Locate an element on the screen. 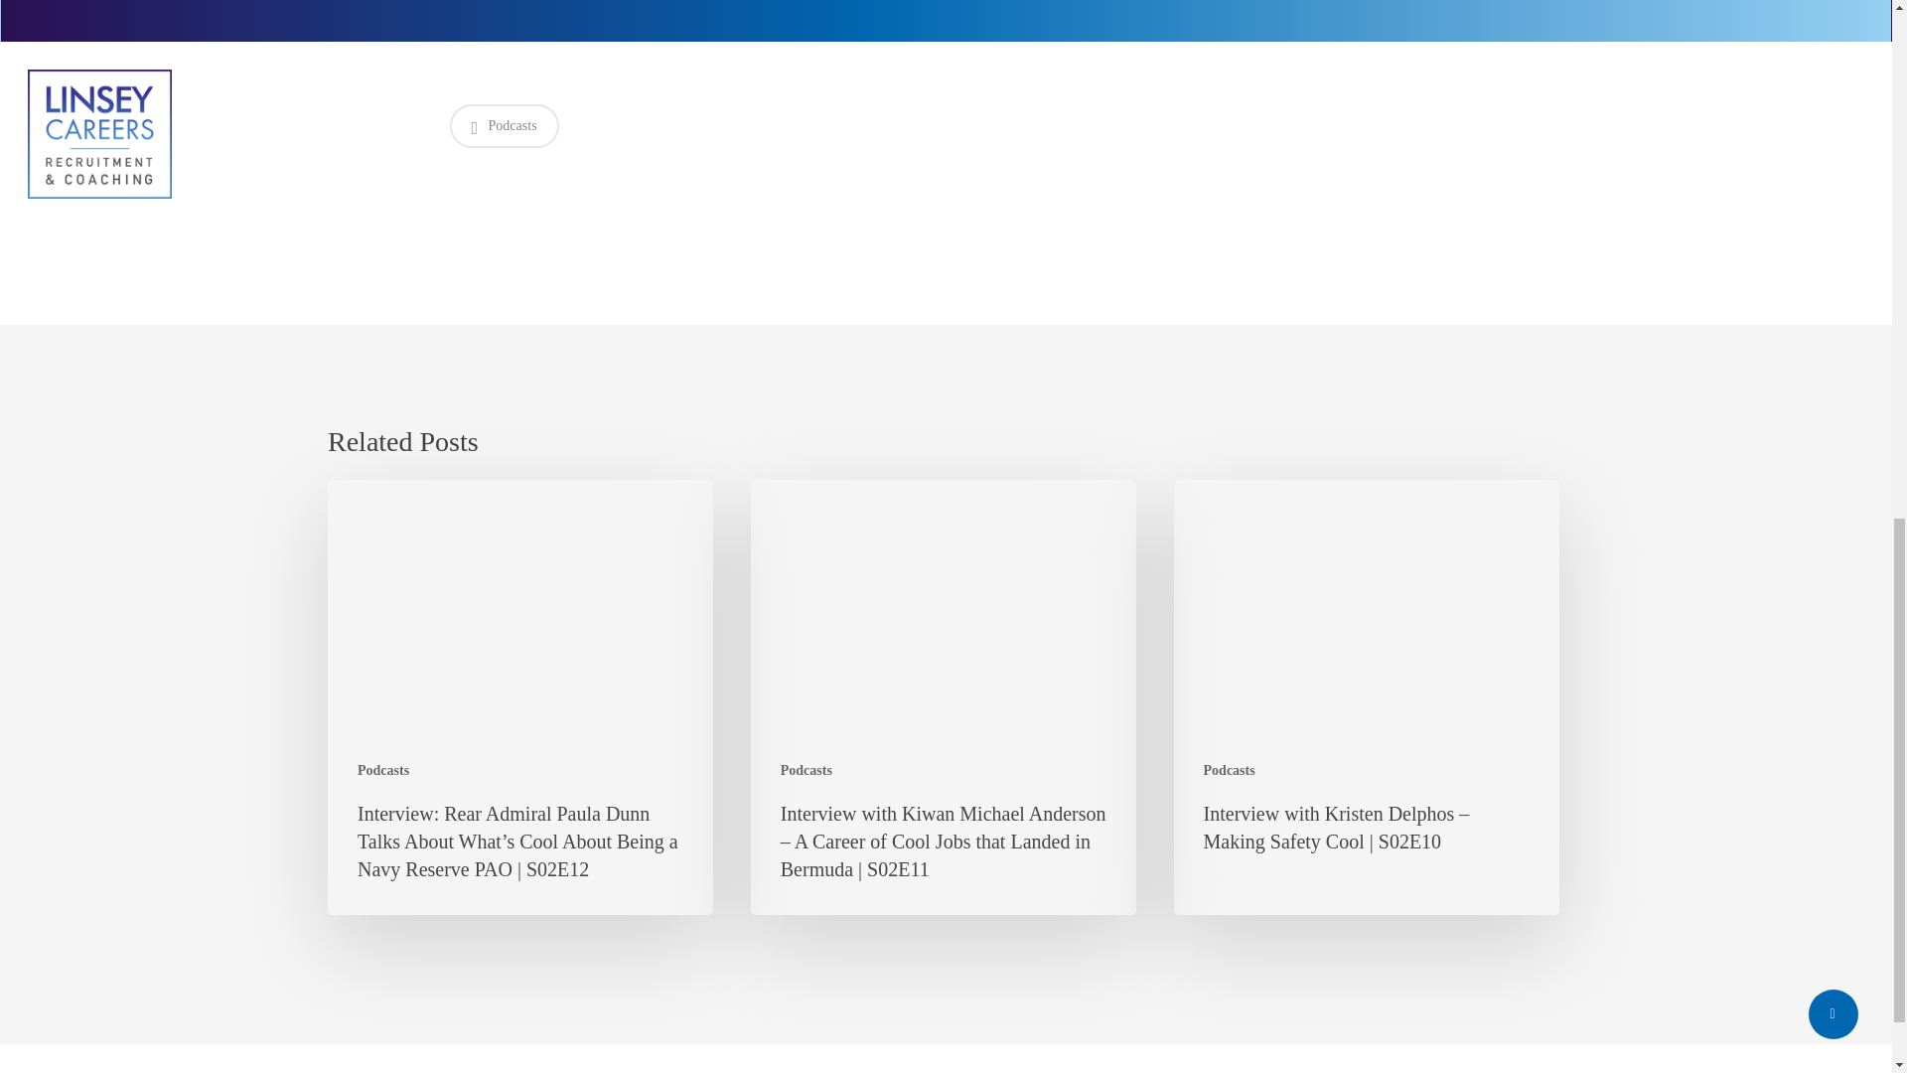  Podcasts is located at coordinates (1229, 770).